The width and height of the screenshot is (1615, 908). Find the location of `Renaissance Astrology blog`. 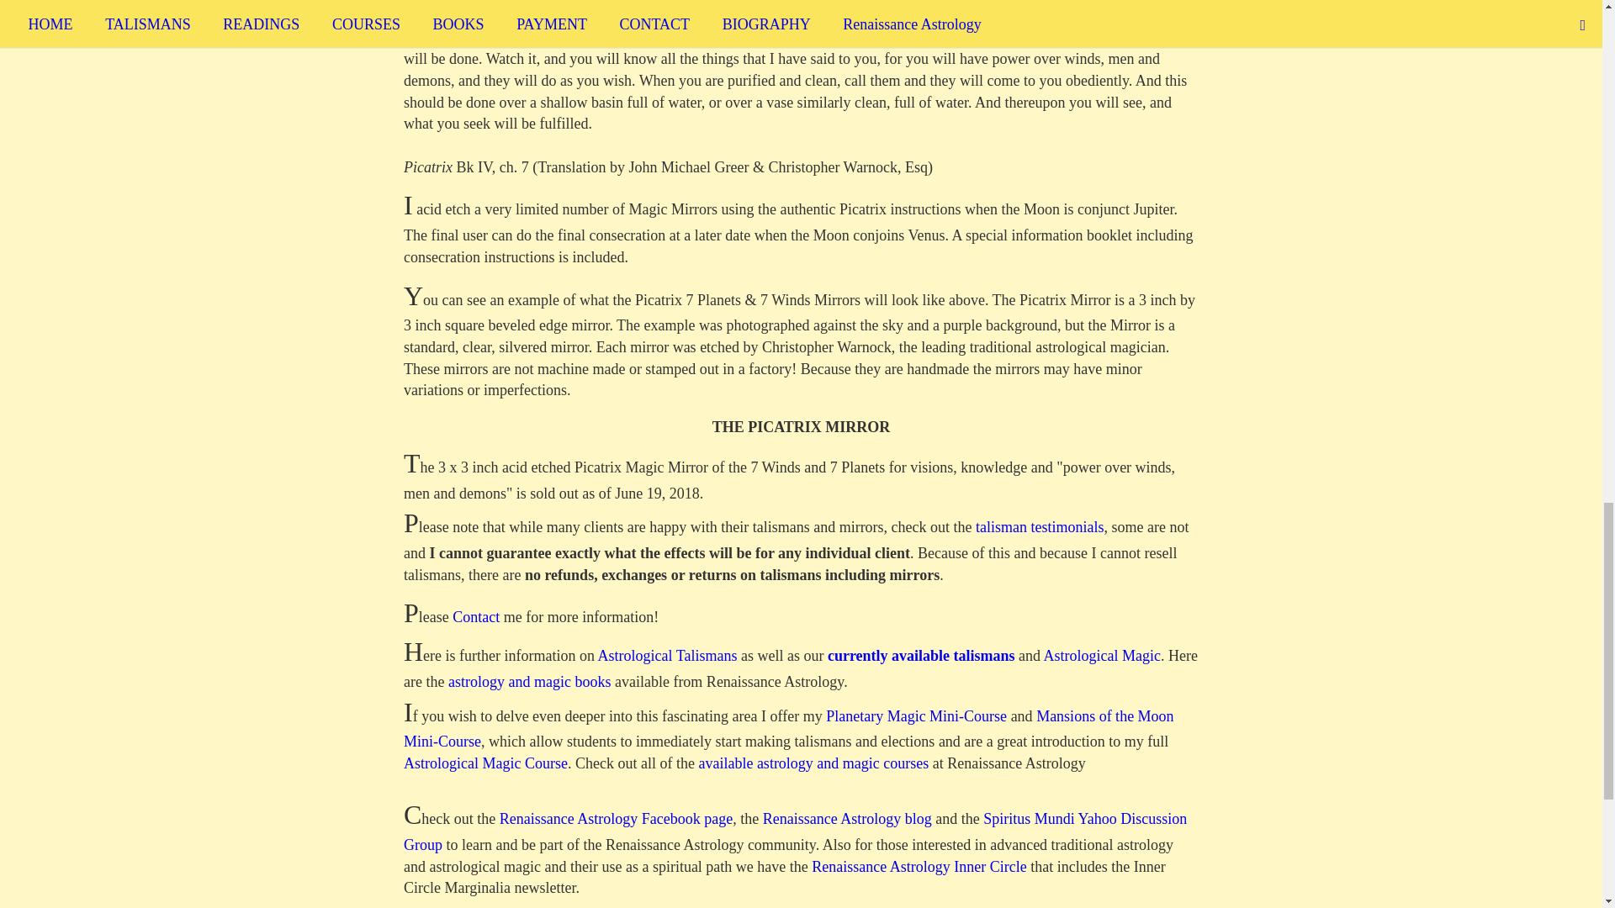

Renaissance Astrology blog is located at coordinates (846, 819).